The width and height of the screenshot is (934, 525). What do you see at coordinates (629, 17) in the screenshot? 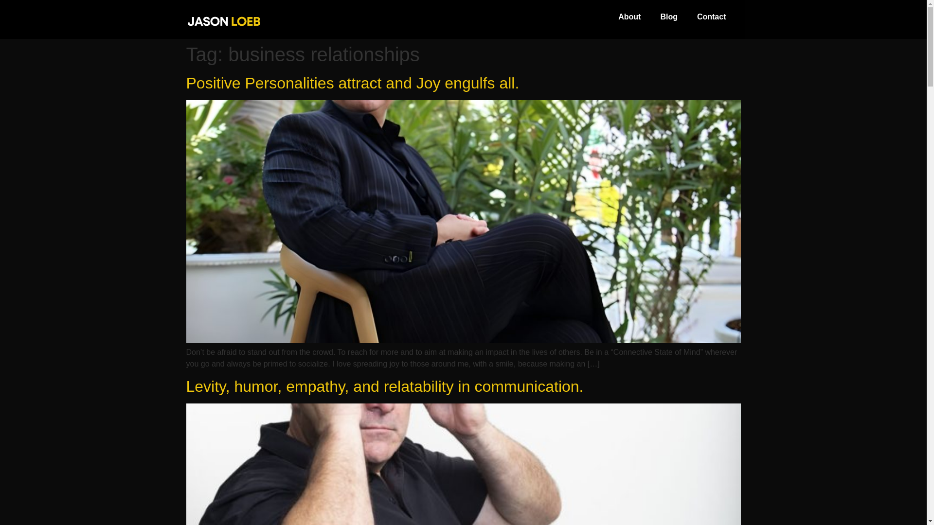
I see `About` at bounding box center [629, 17].